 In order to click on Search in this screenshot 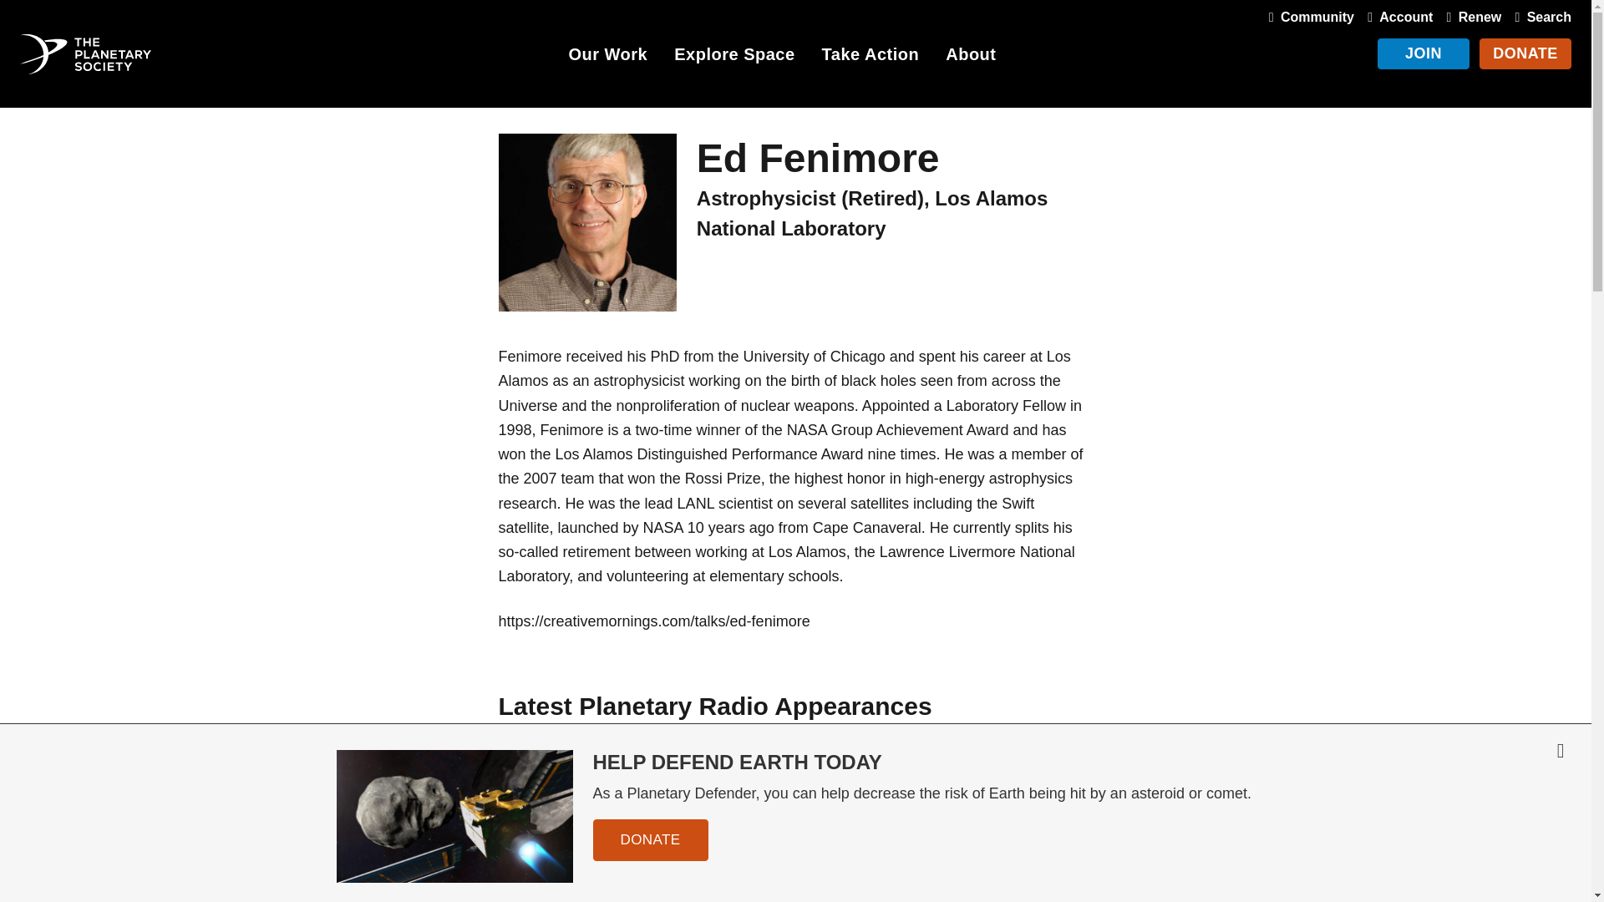, I will do `click(1539, 17)`.